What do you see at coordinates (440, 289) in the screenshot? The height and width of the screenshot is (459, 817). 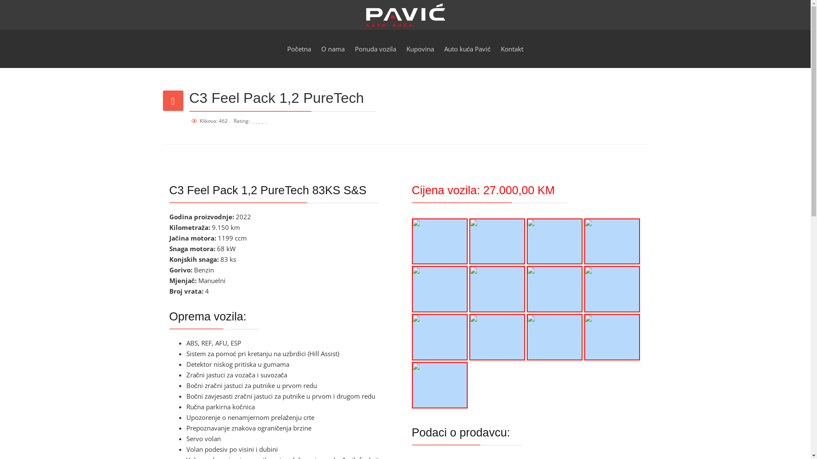 I see `Click to enlarge image 05.jpg` at bounding box center [440, 289].